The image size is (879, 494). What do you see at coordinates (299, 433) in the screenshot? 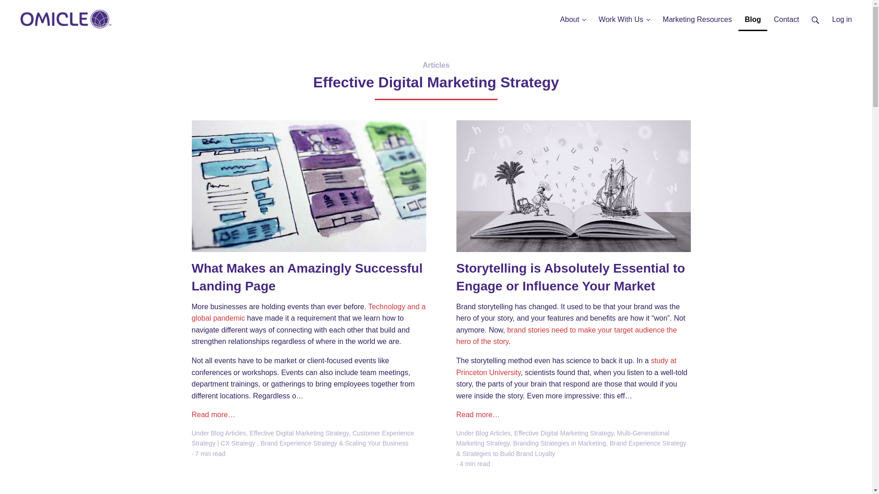
I see `Effective Digital Marketing Strategy` at bounding box center [299, 433].